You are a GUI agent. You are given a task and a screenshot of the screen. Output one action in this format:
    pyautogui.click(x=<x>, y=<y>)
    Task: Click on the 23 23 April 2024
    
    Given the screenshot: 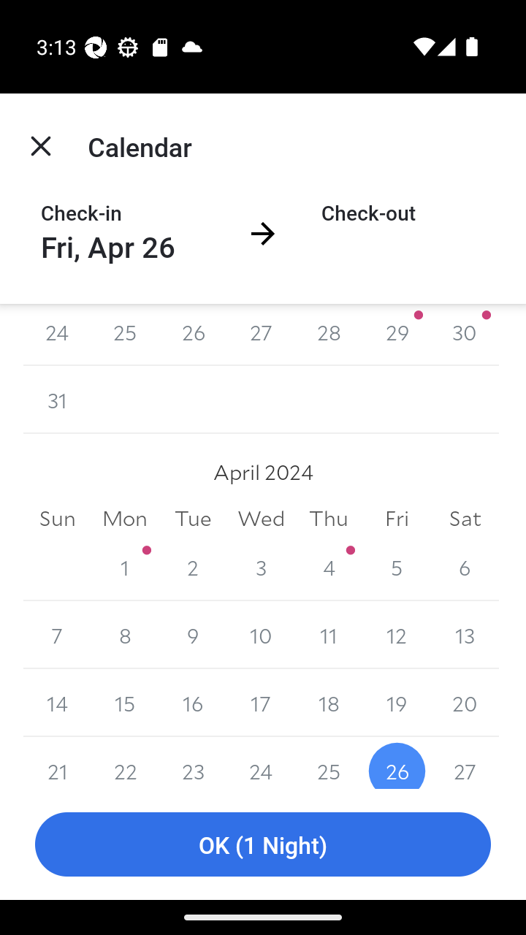 What is the action you would take?
    pyautogui.click(x=193, y=763)
    